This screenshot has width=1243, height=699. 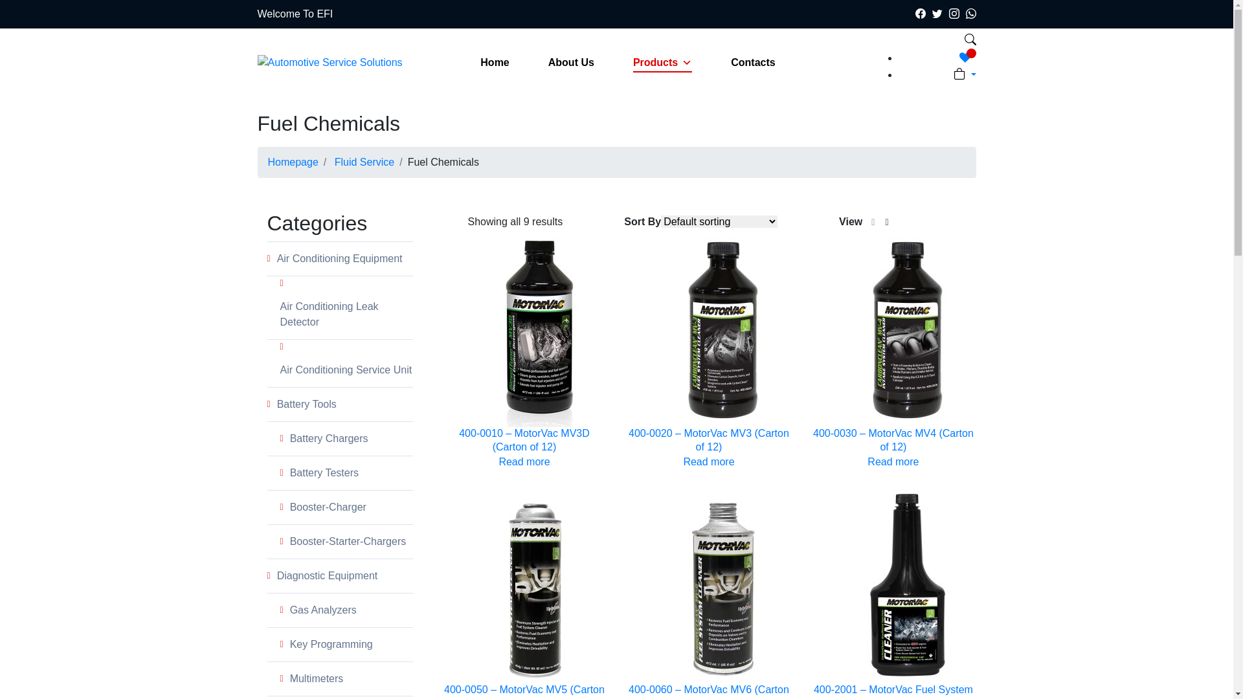 I want to click on Read more, so click(x=893, y=462).